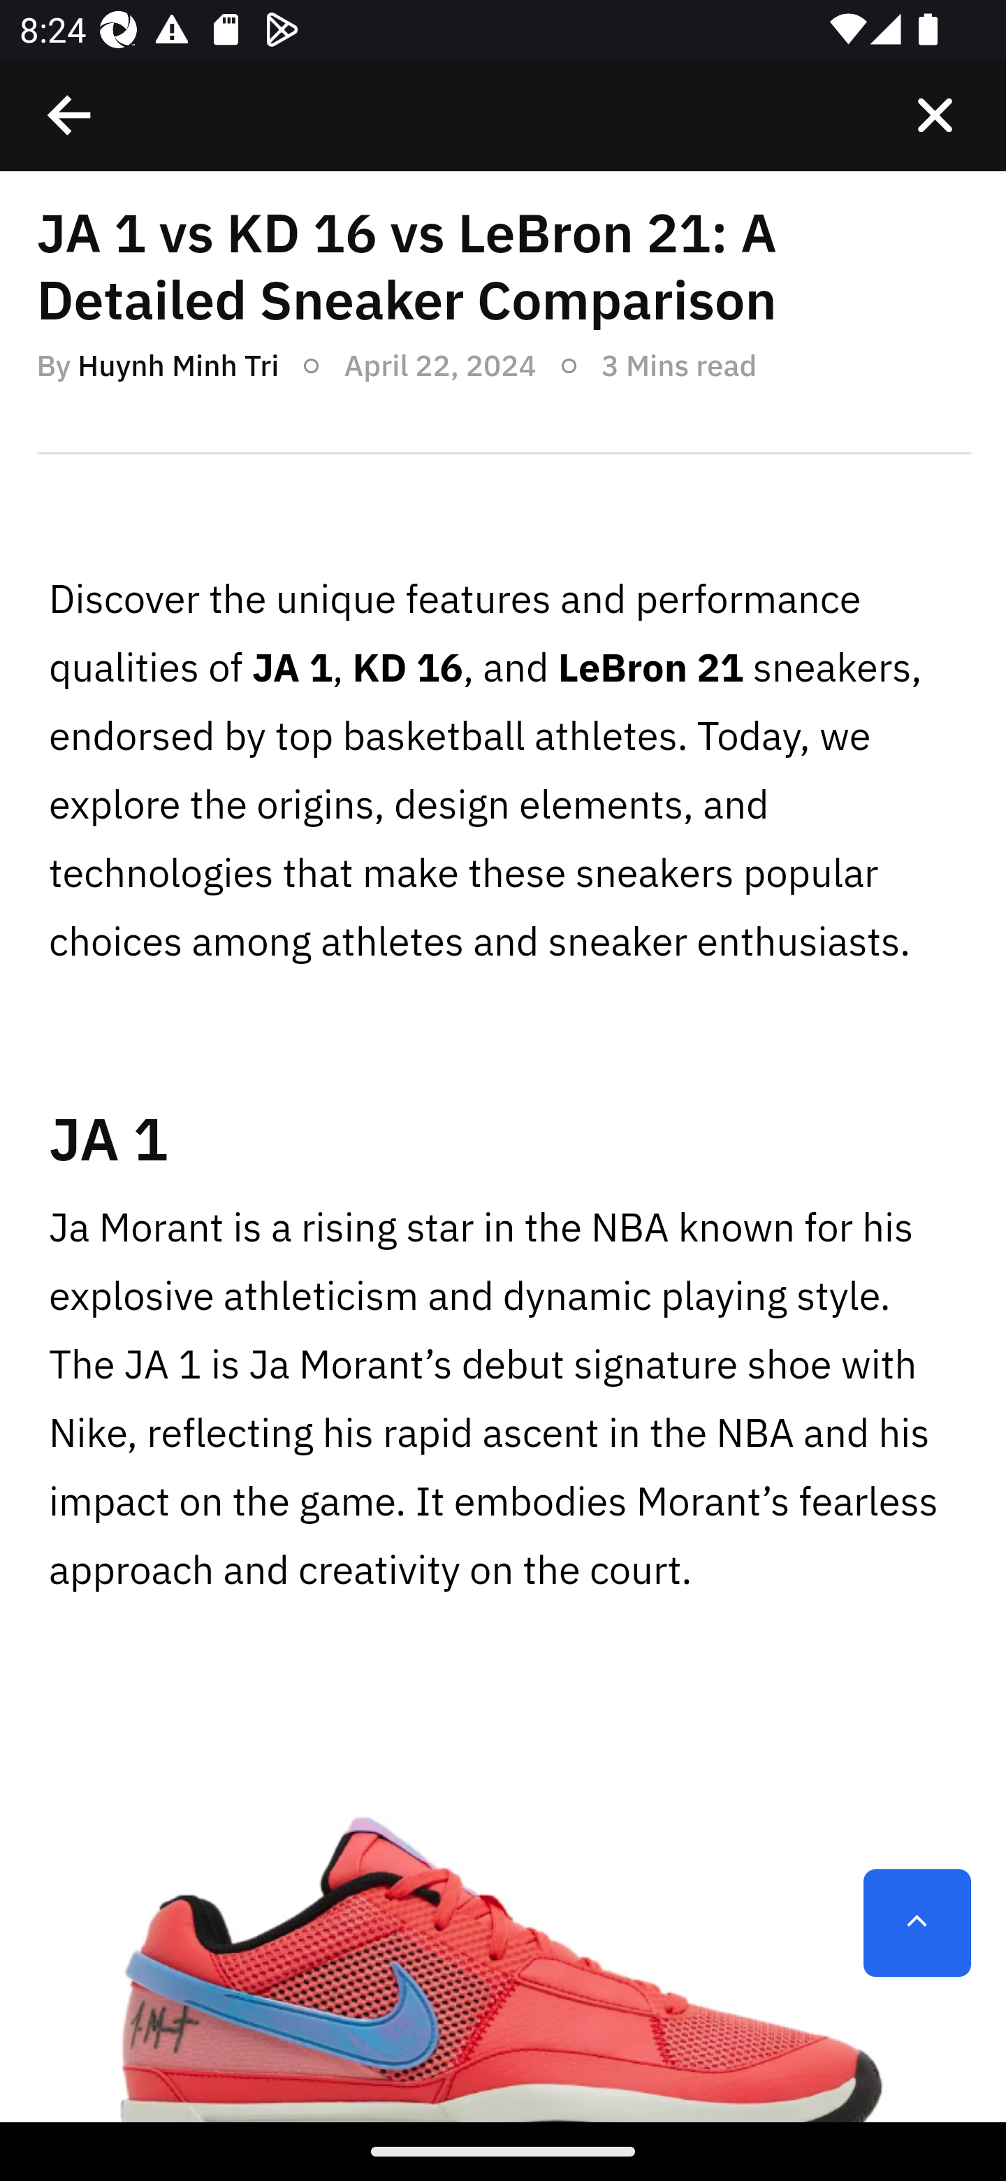 The width and height of the screenshot is (1006, 2181). Describe the element at coordinates (71, 115) in the screenshot. I see `` at that location.